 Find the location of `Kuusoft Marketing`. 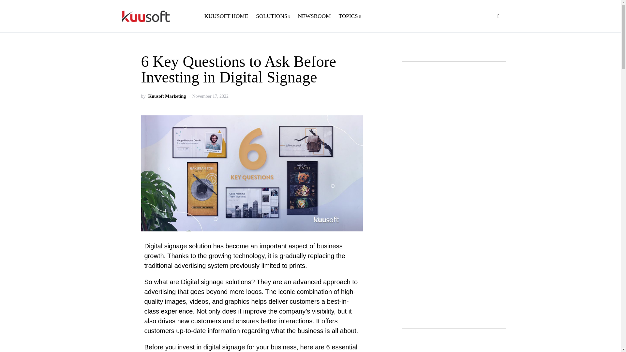

Kuusoft Marketing is located at coordinates (167, 96).